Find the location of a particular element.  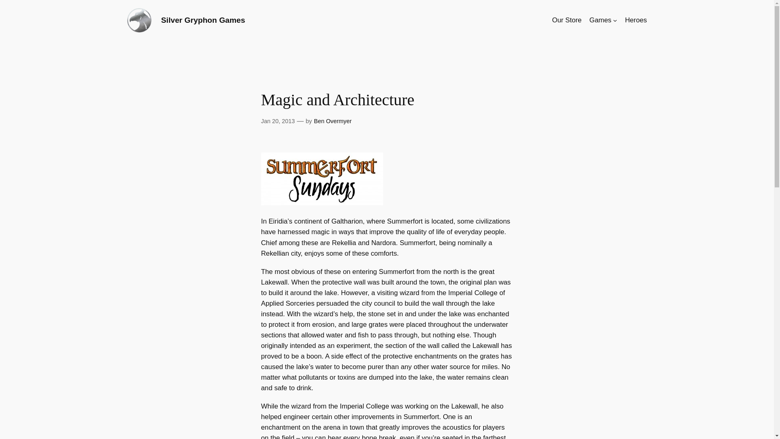

Summerfort Sunday Logo is located at coordinates (322, 179).